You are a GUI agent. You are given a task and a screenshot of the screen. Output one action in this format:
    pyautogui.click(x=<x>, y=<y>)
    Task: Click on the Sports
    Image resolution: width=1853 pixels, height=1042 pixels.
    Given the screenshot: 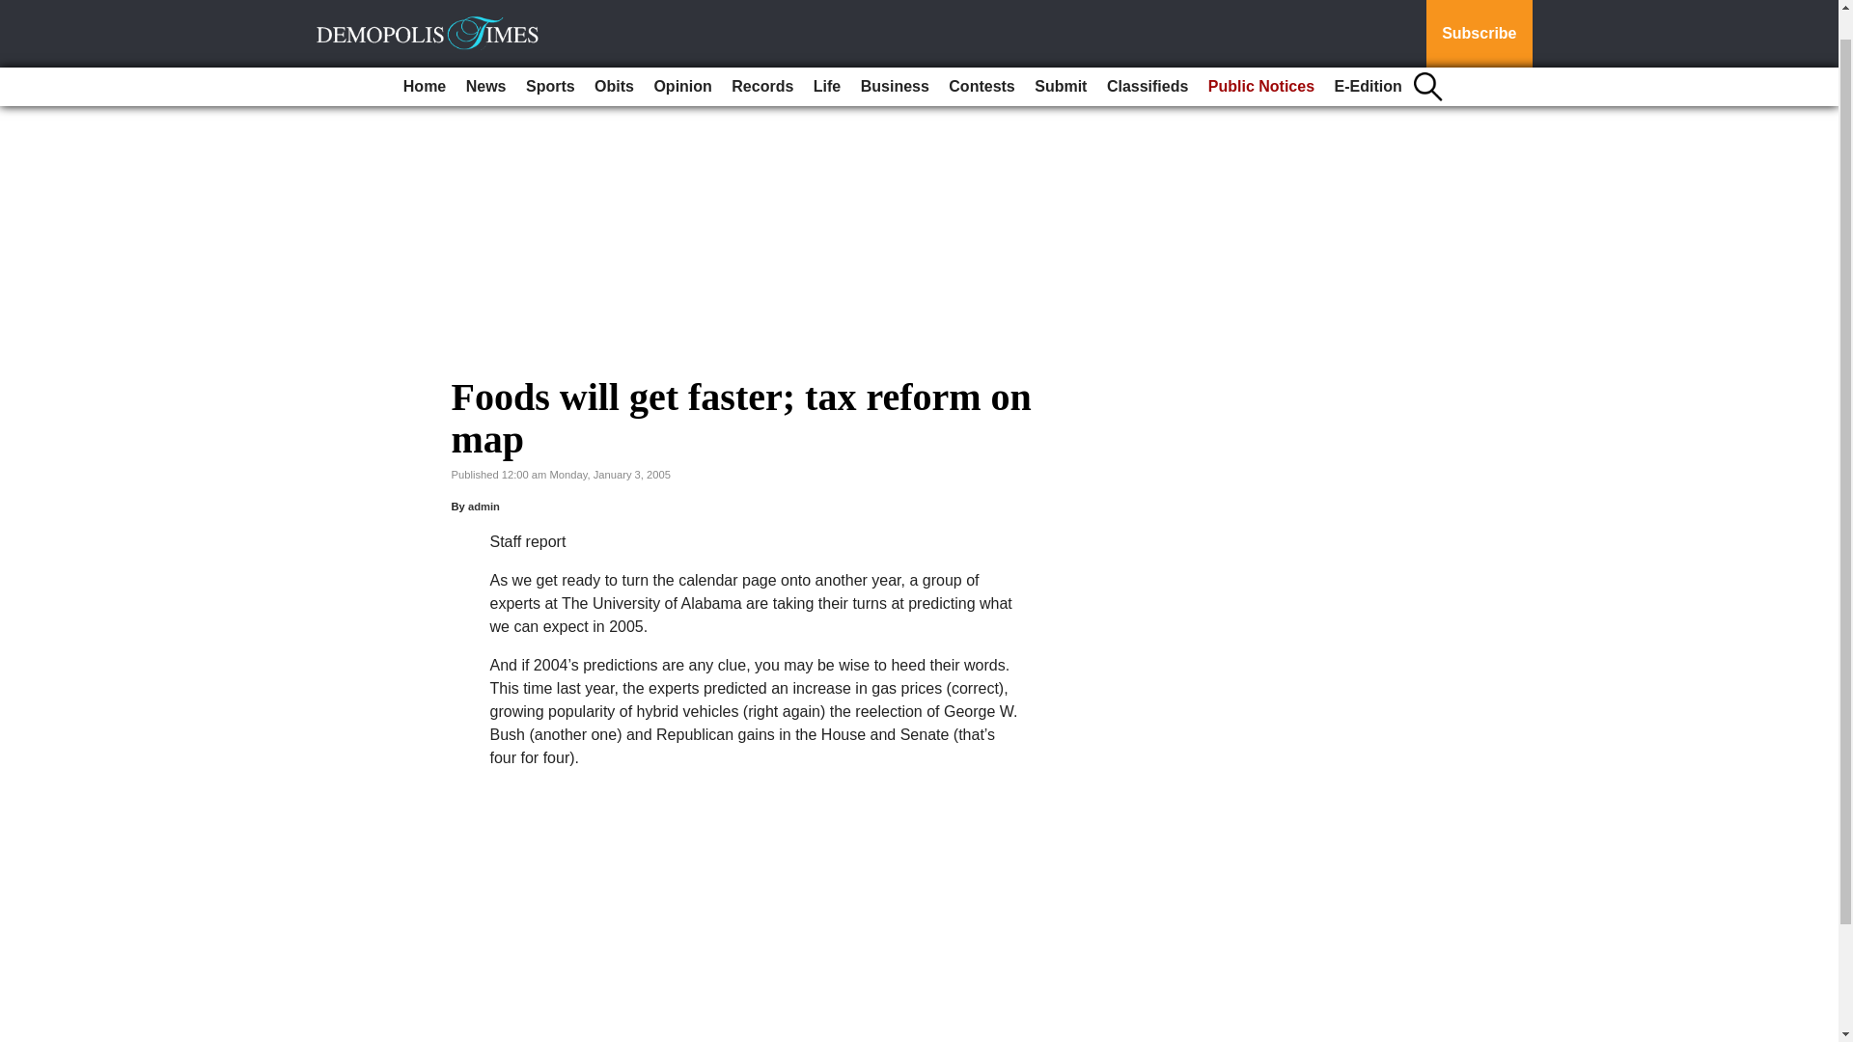 What is the action you would take?
    pyautogui.click(x=550, y=56)
    